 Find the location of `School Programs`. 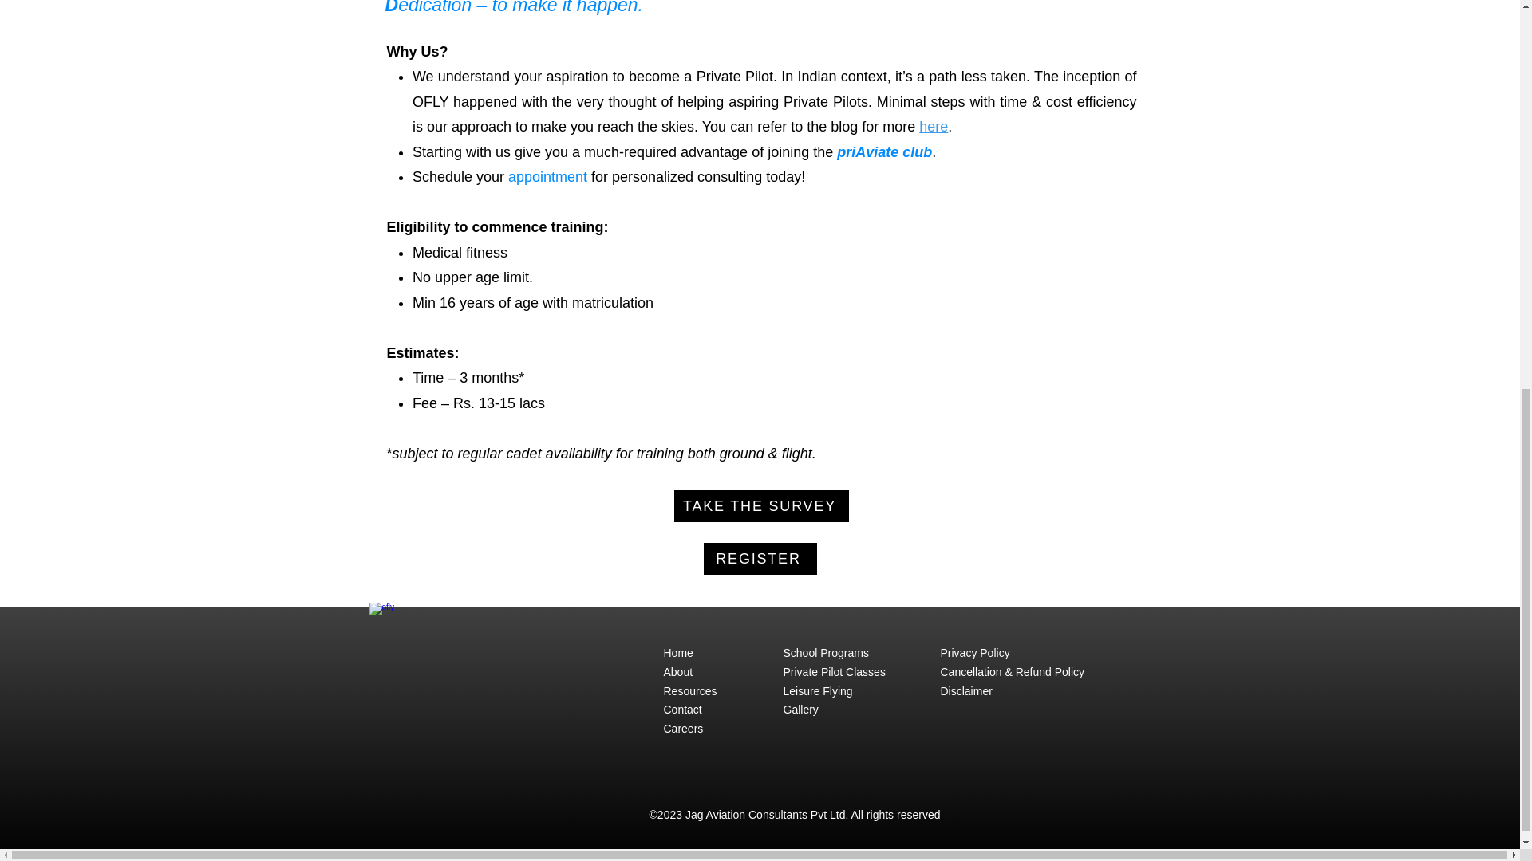

School Programs is located at coordinates (825, 653).